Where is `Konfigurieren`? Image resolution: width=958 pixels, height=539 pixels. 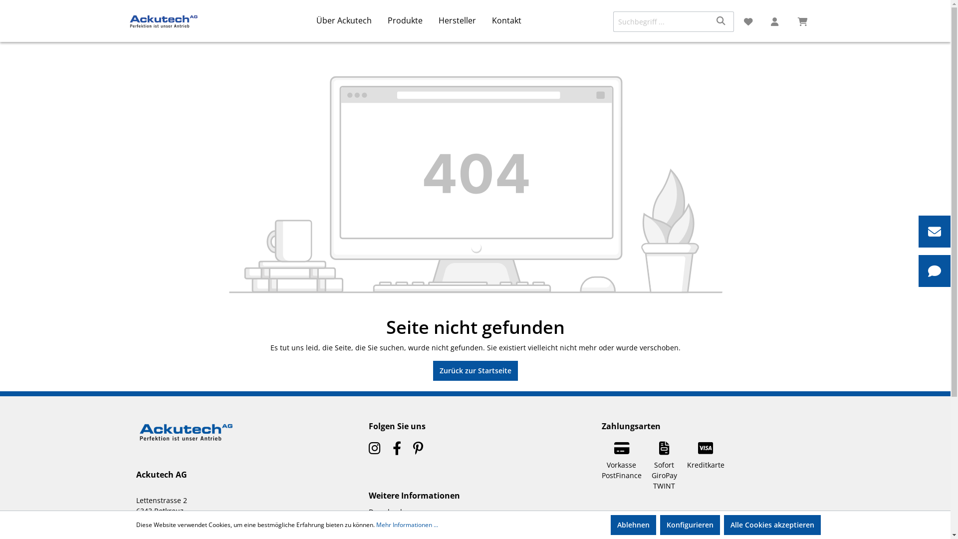 Konfigurieren is located at coordinates (690, 525).